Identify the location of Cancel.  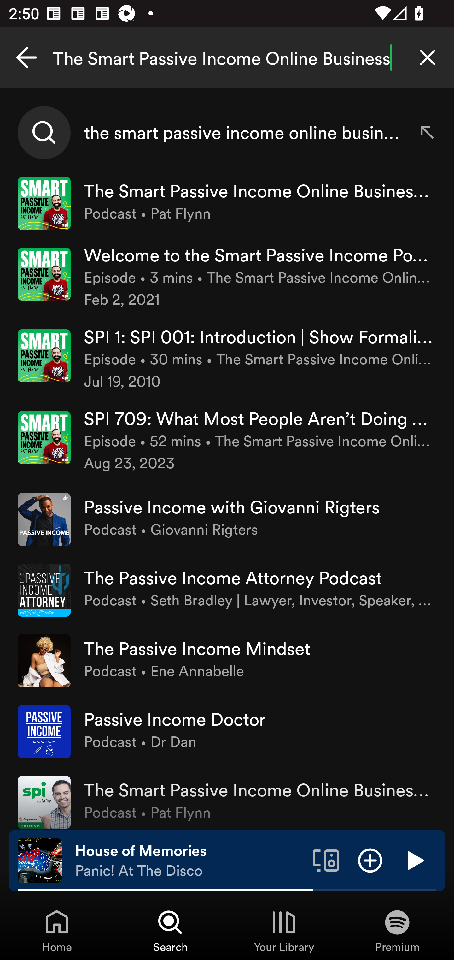
(26, 57).